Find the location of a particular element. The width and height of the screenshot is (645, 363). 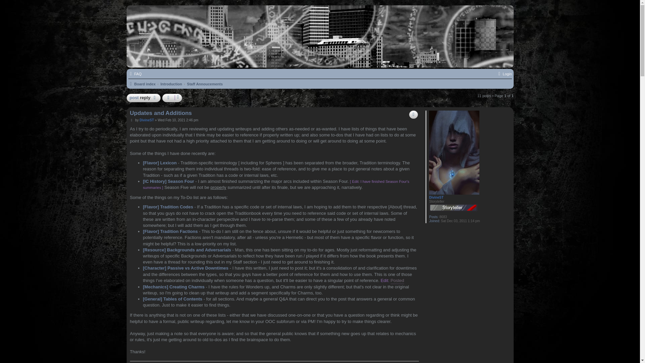

Introduction is located at coordinates (171, 84).